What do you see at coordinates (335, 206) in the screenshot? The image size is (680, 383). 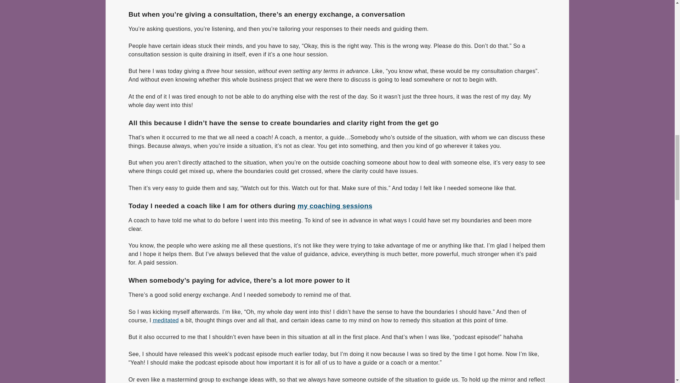 I see `my coaching sessions` at bounding box center [335, 206].